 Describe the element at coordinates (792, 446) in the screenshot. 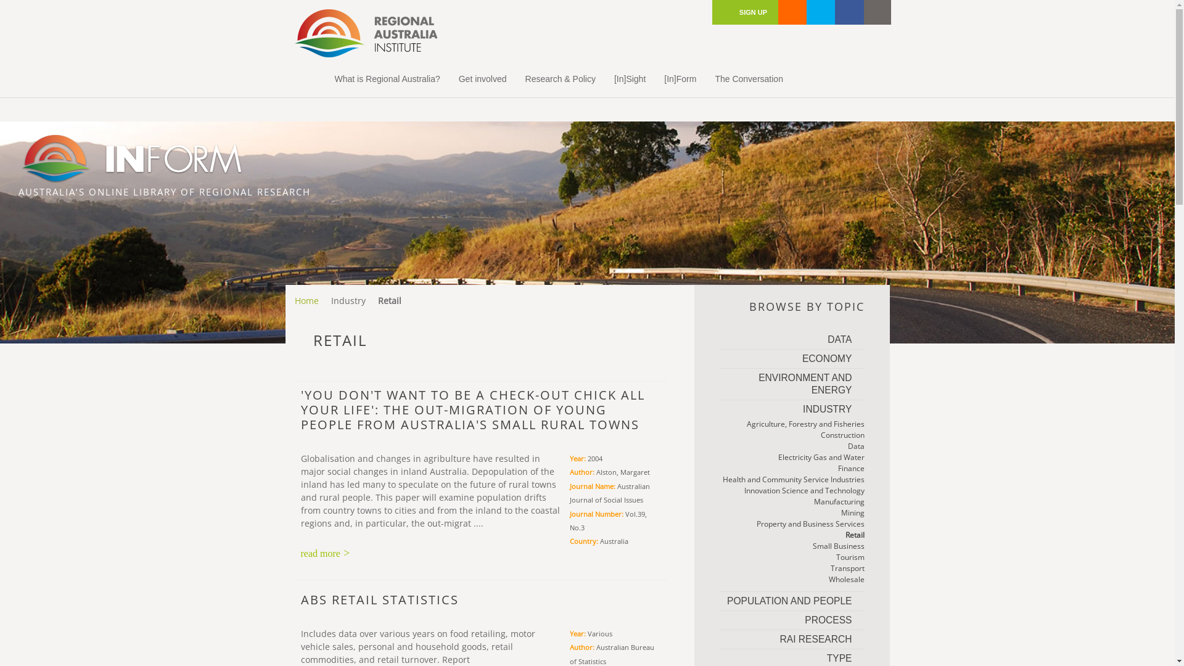

I see `Data` at that location.